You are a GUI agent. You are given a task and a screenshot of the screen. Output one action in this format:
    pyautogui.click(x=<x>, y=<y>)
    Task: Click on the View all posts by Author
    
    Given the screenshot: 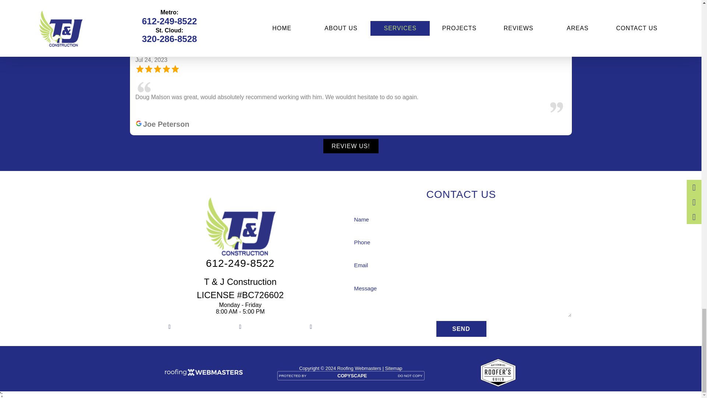 What is the action you would take?
    pyautogui.click(x=384, y=6)
    